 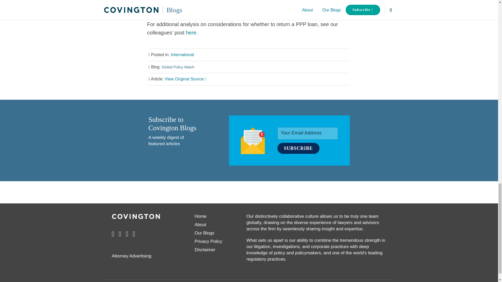 What do you see at coordinates (134, 234) in the screenshot?
I see `Add to your Feed Reader` at bounding box center [134, 234].